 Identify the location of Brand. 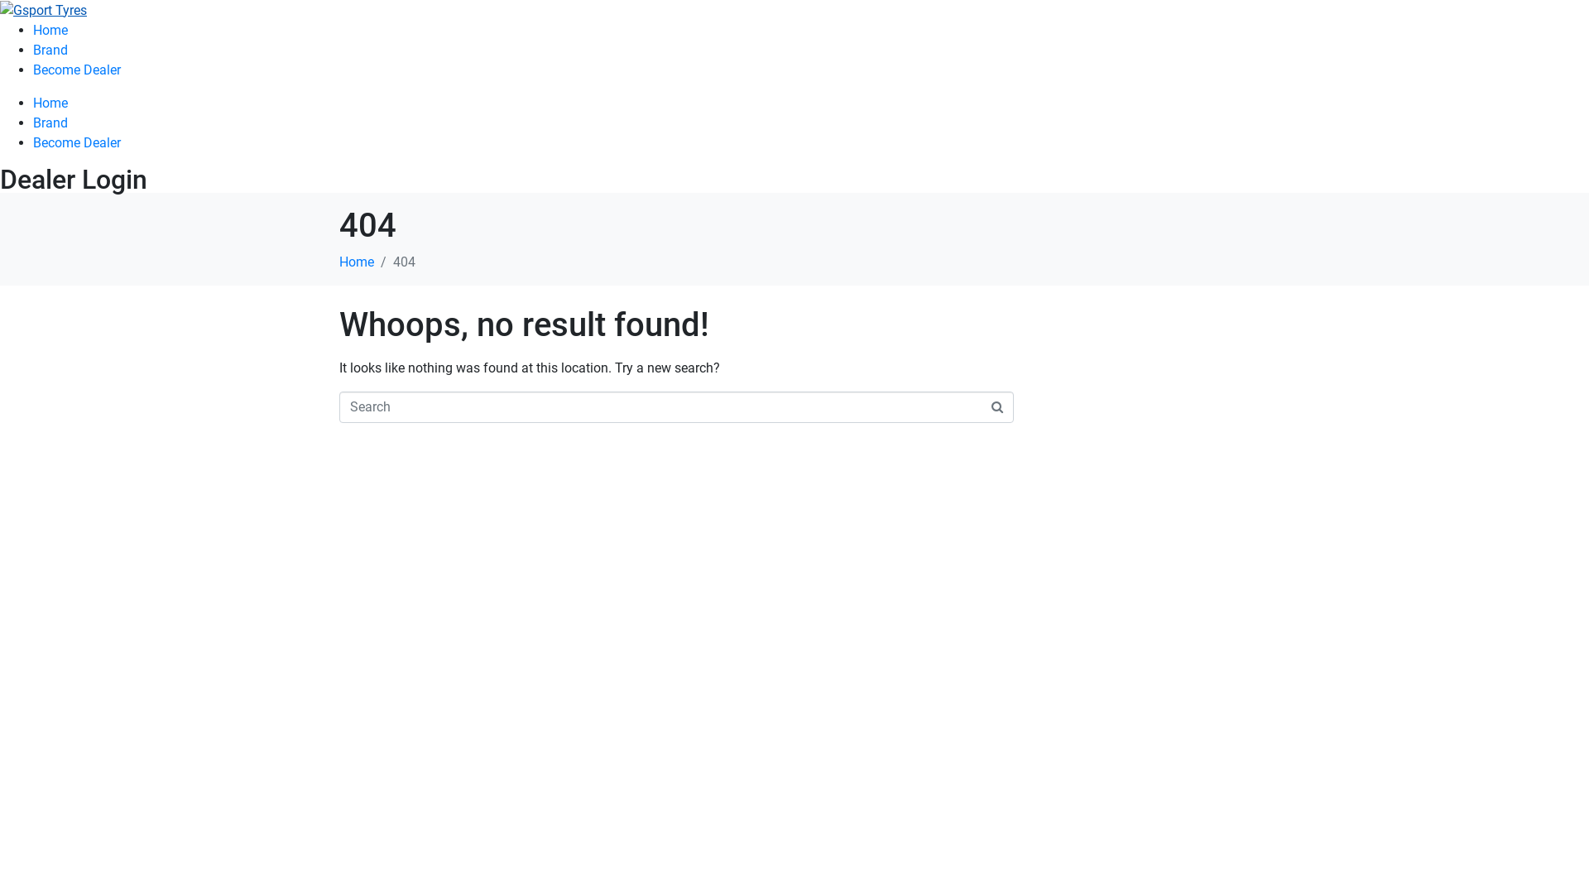
(50, 123).